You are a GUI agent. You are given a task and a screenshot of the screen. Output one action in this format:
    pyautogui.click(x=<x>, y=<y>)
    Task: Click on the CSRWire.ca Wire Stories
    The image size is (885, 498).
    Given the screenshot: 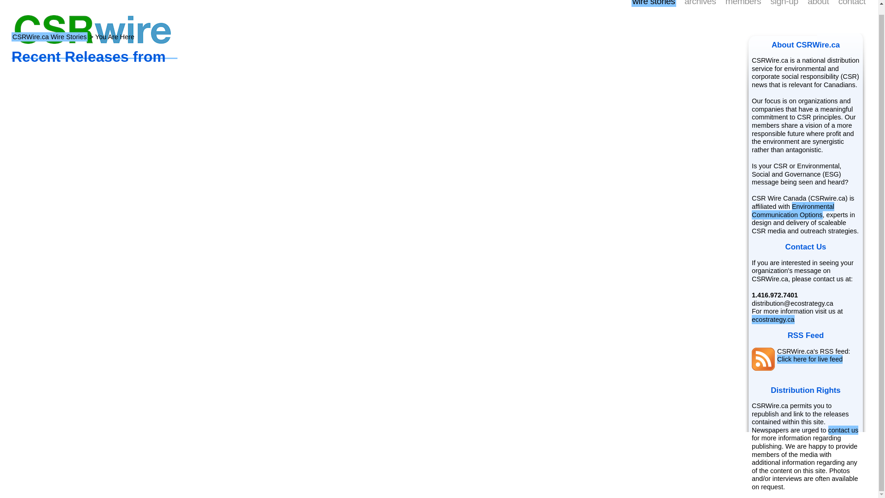 What is the action you would take?
    pyautogui.click(x=49, y=37)
    